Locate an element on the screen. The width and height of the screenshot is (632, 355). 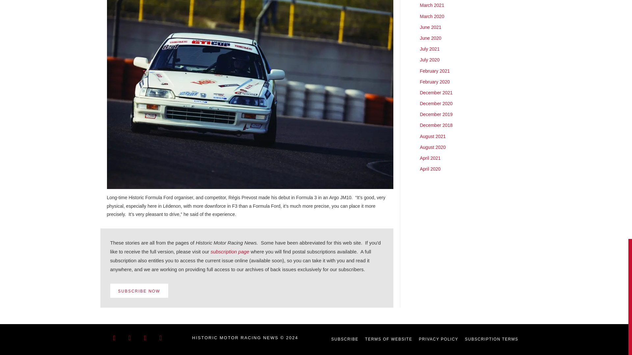
subscription page is located at coordinates (230, 252).